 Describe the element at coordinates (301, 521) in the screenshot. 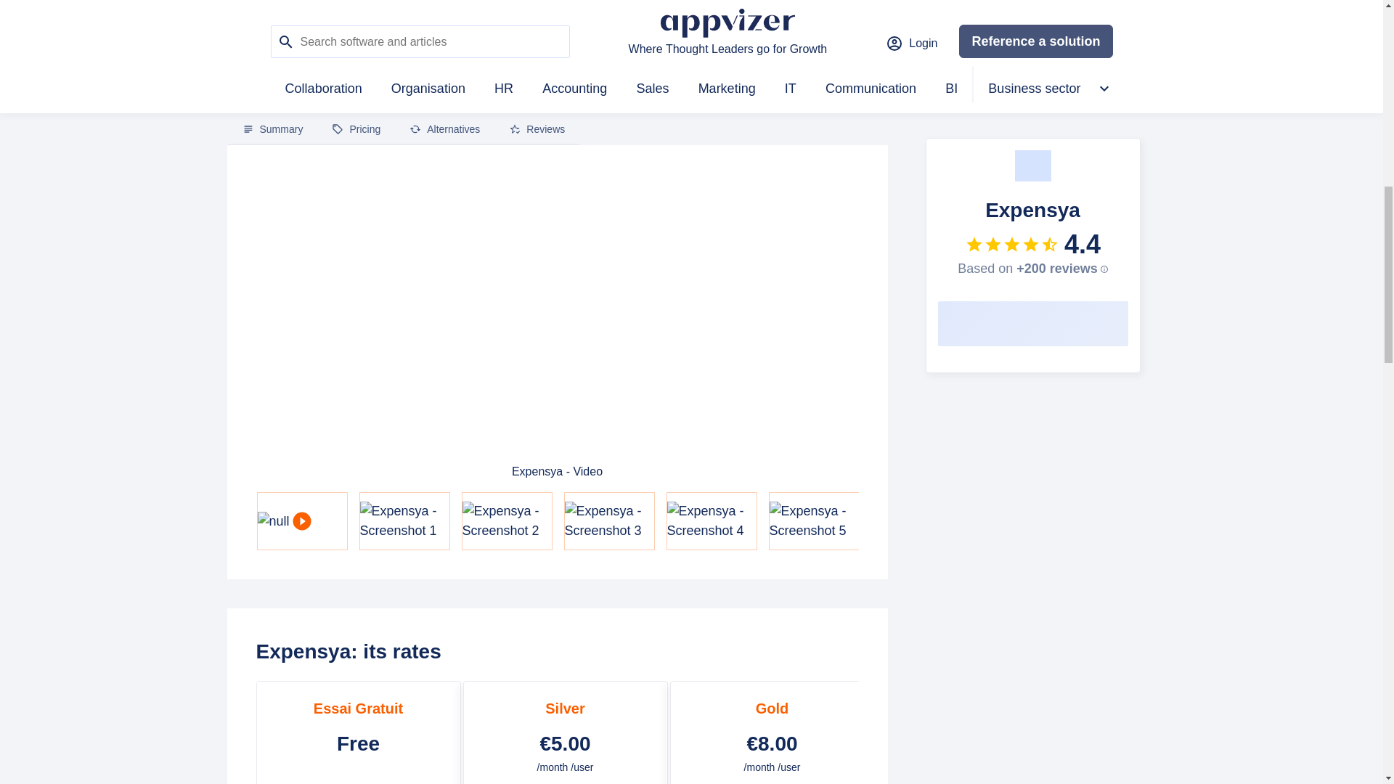

I see `null` at that location.